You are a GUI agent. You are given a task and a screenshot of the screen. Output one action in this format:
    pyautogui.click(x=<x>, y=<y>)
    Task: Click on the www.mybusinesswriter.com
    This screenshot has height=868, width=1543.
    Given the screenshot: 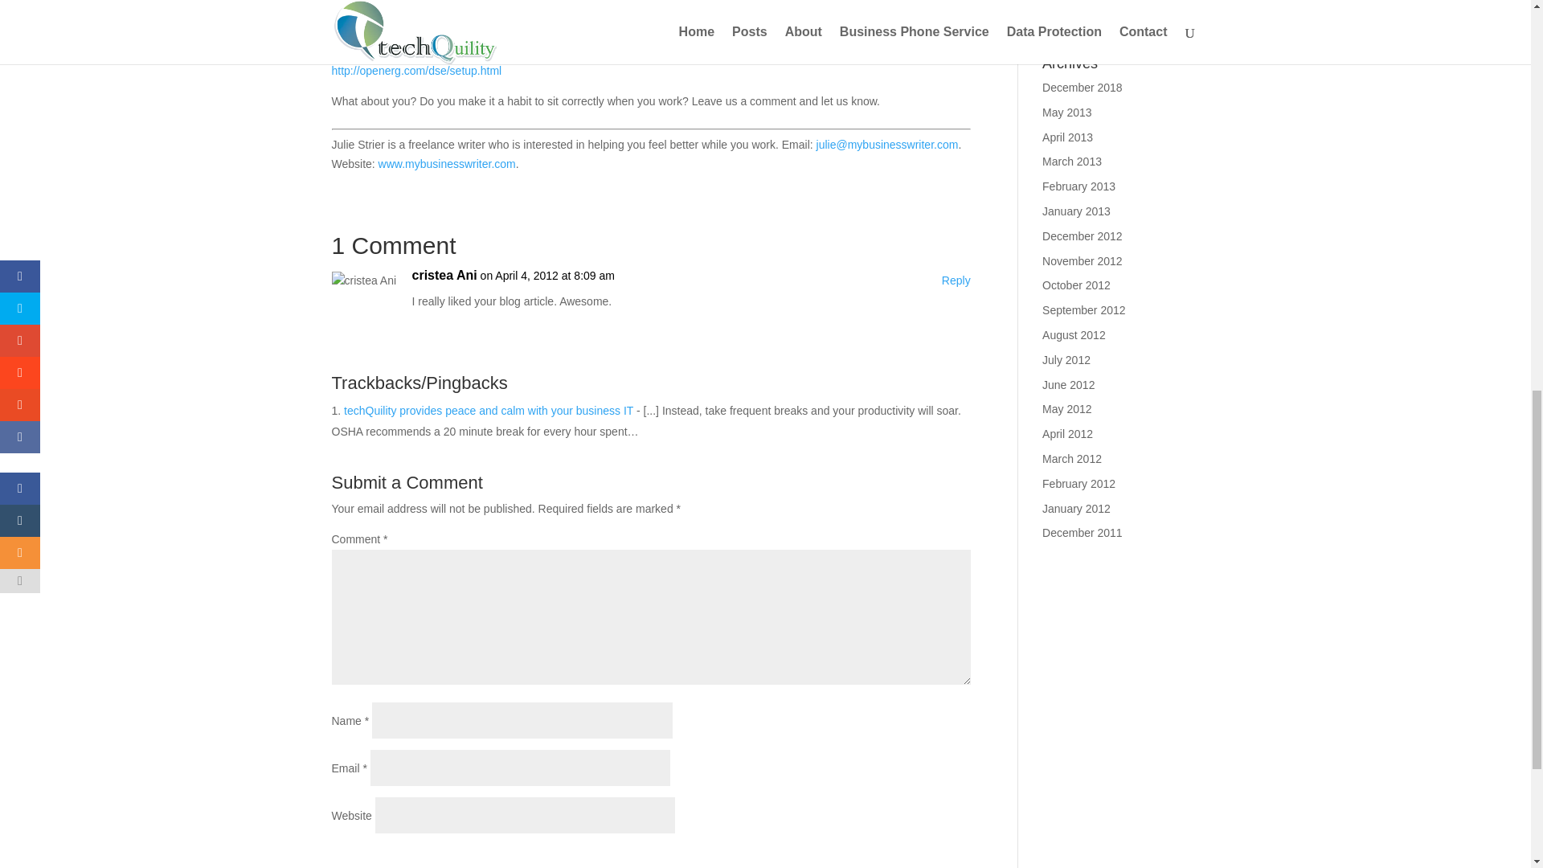 What is the action you would take?
    pyautogui.click(x=447, y=163)
    